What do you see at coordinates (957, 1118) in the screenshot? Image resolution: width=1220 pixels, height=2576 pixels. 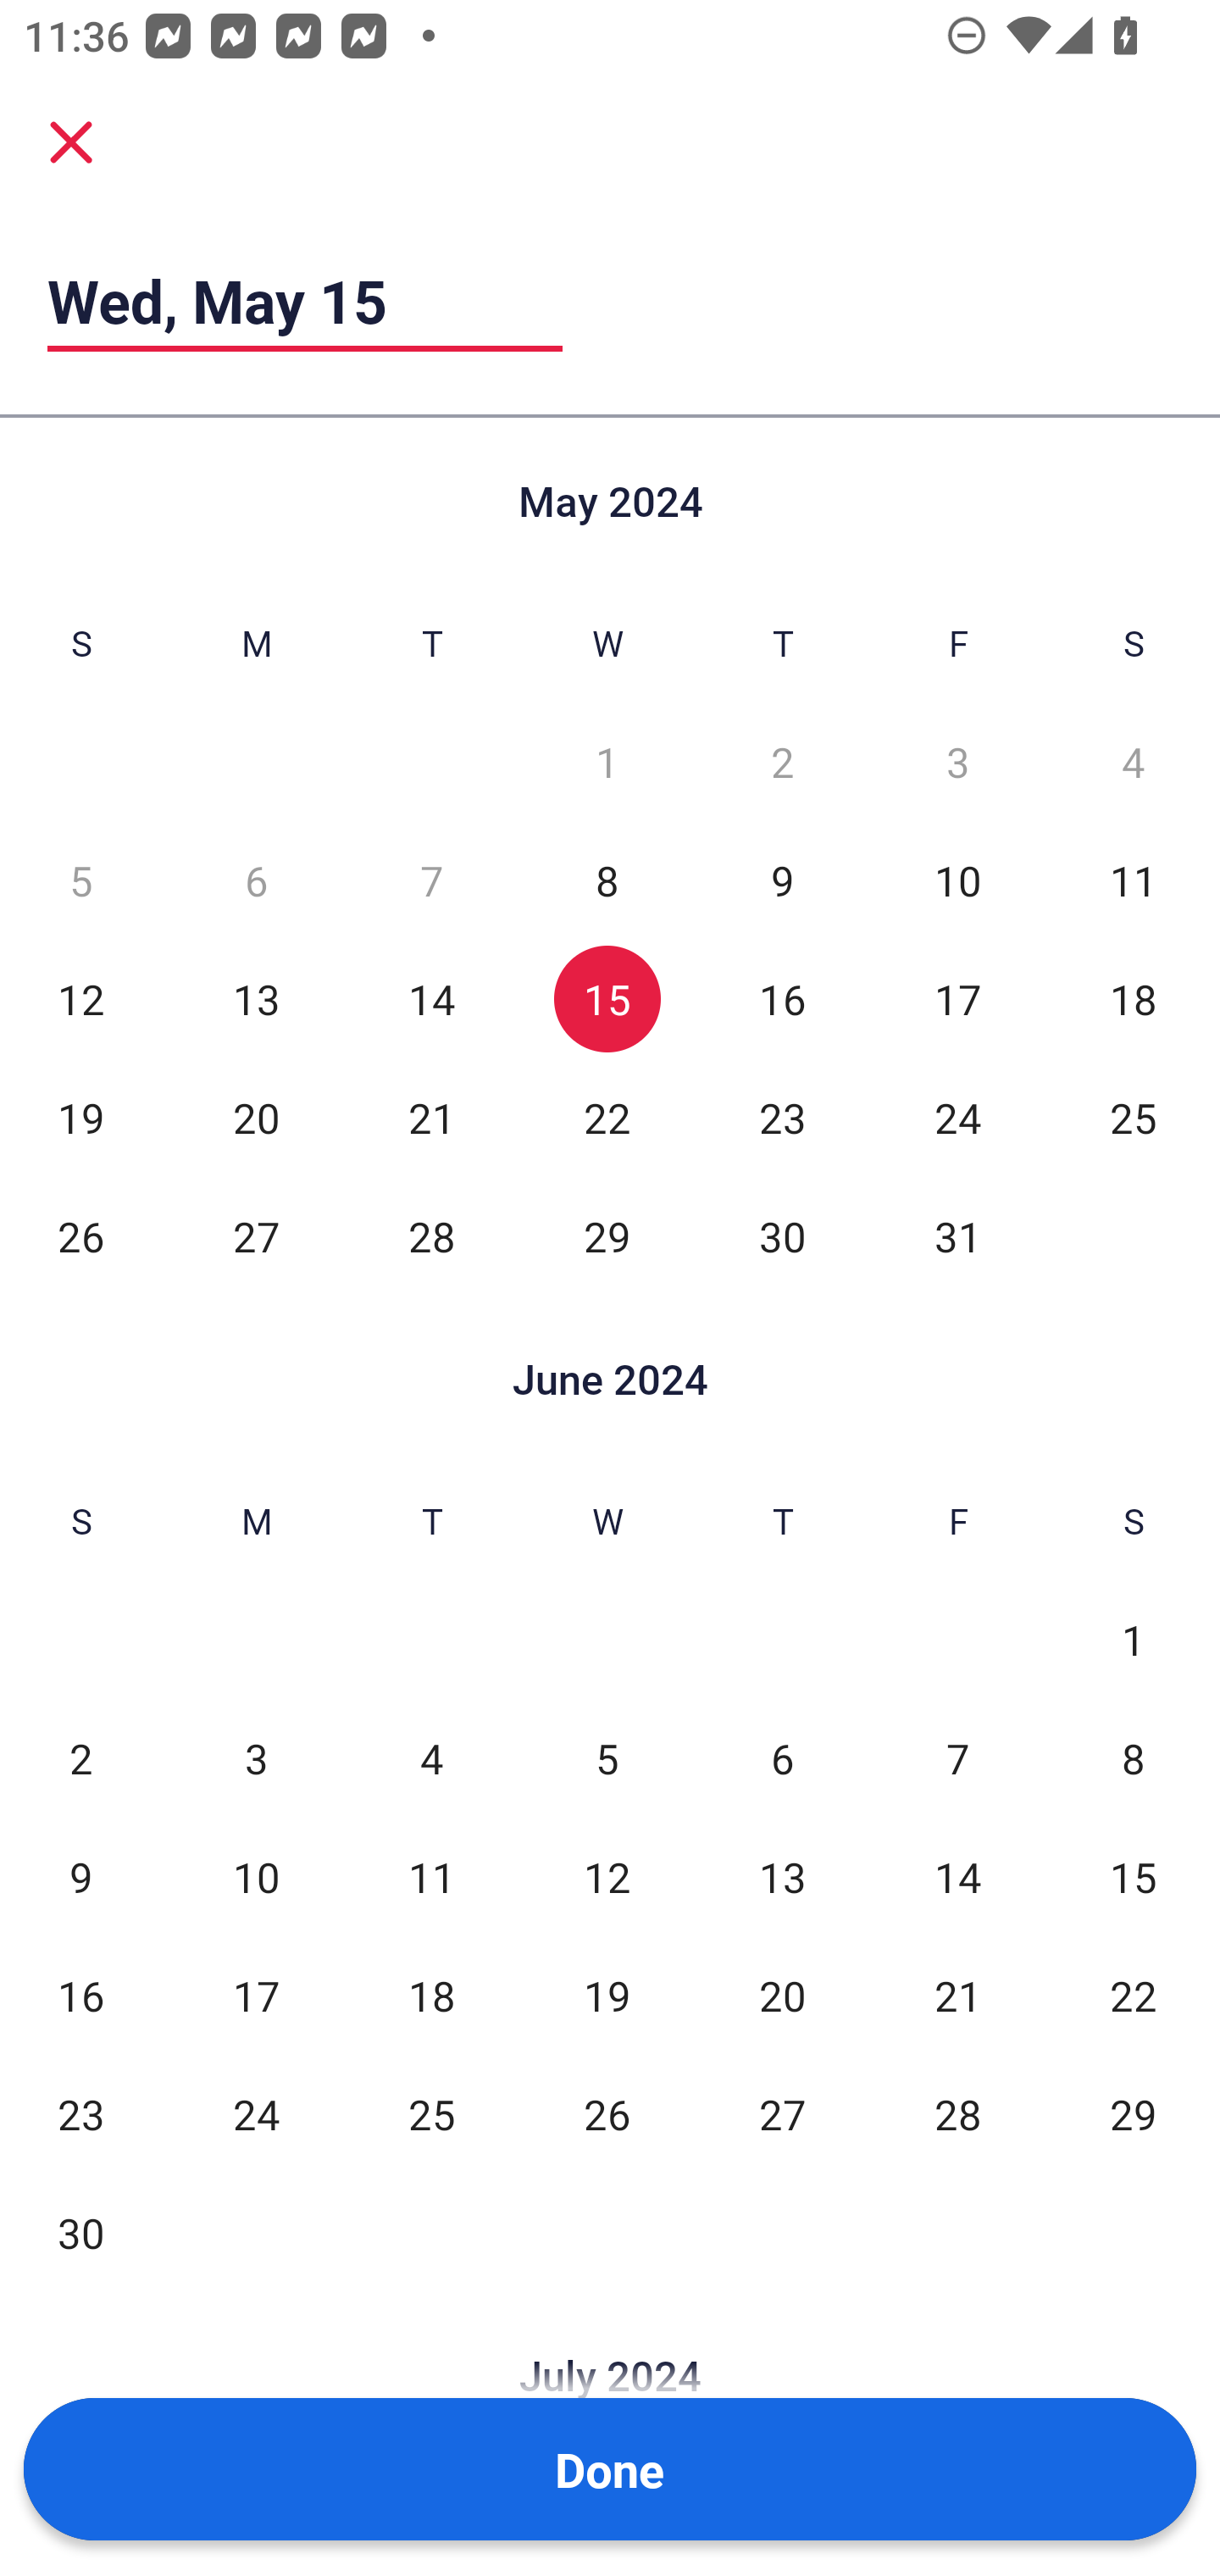 I see `24 Fri, May 24, Not Selected` at bounding box center [957, 1118].